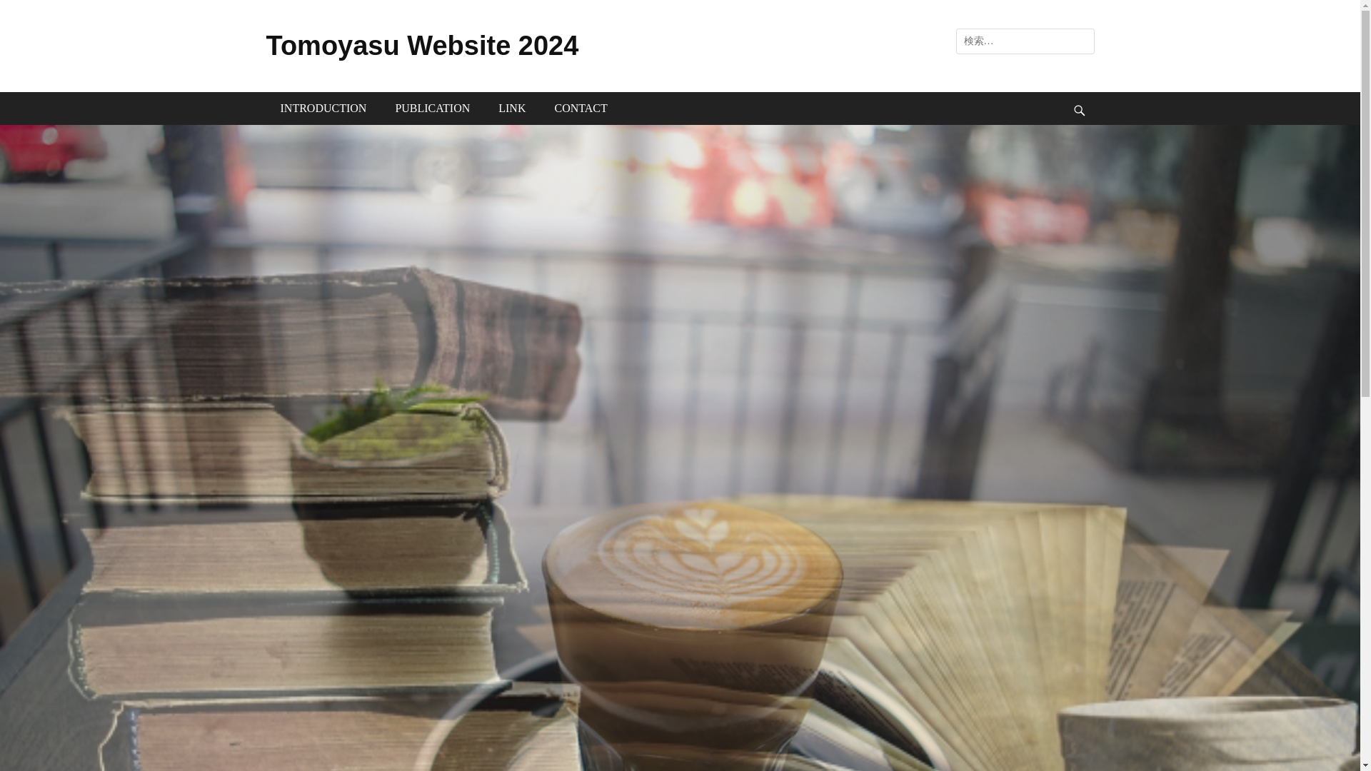 This screenshot has width=1371, height=771. Describe the element at coordinates (323, 108) in the screenshot. I see `INTRODUCTION` at that location.